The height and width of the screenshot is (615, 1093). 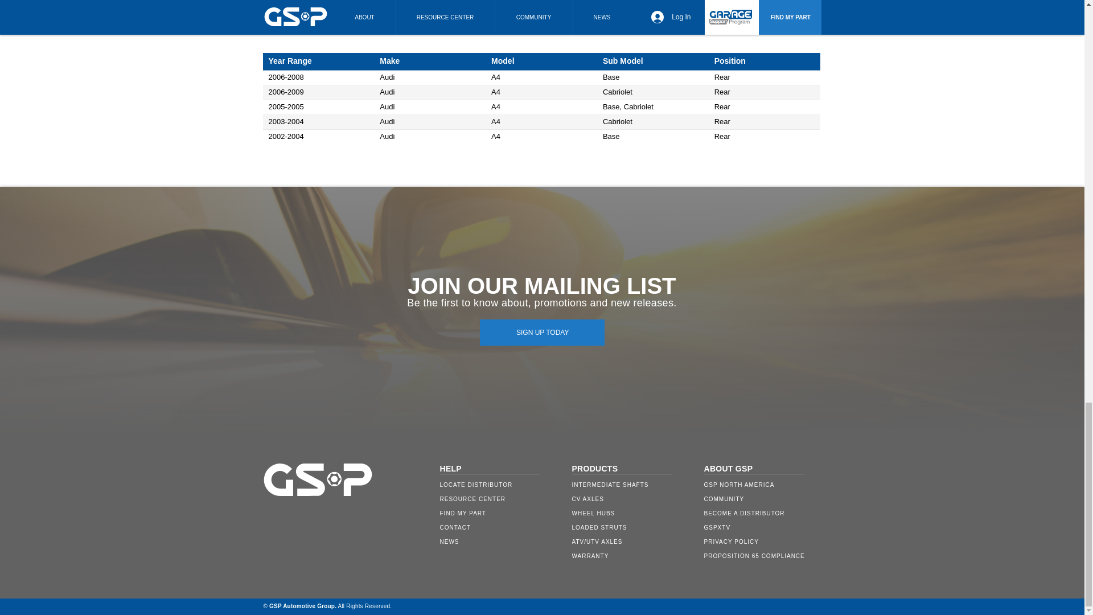 What do you see at coordinates (762, 485) in the screenshot?
I see `GSP NORTH AMERICA` at bounding box center [762, 485].